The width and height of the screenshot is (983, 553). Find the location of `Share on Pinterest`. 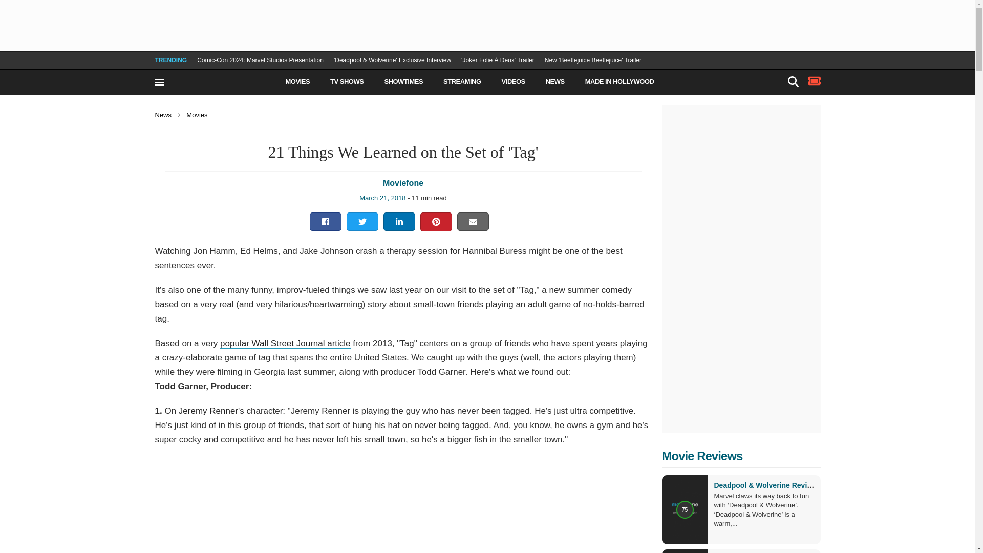

Share on Pinterest is located at coordinates (436, 222).